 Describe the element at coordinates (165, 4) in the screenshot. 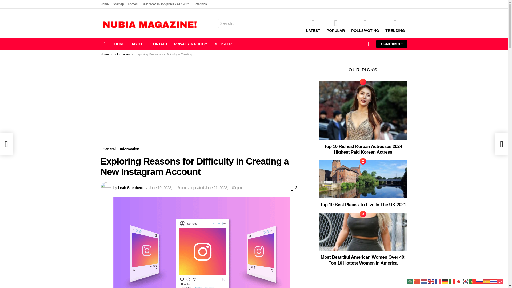

I see `Best Nigerian songs this week 2024` at that location.